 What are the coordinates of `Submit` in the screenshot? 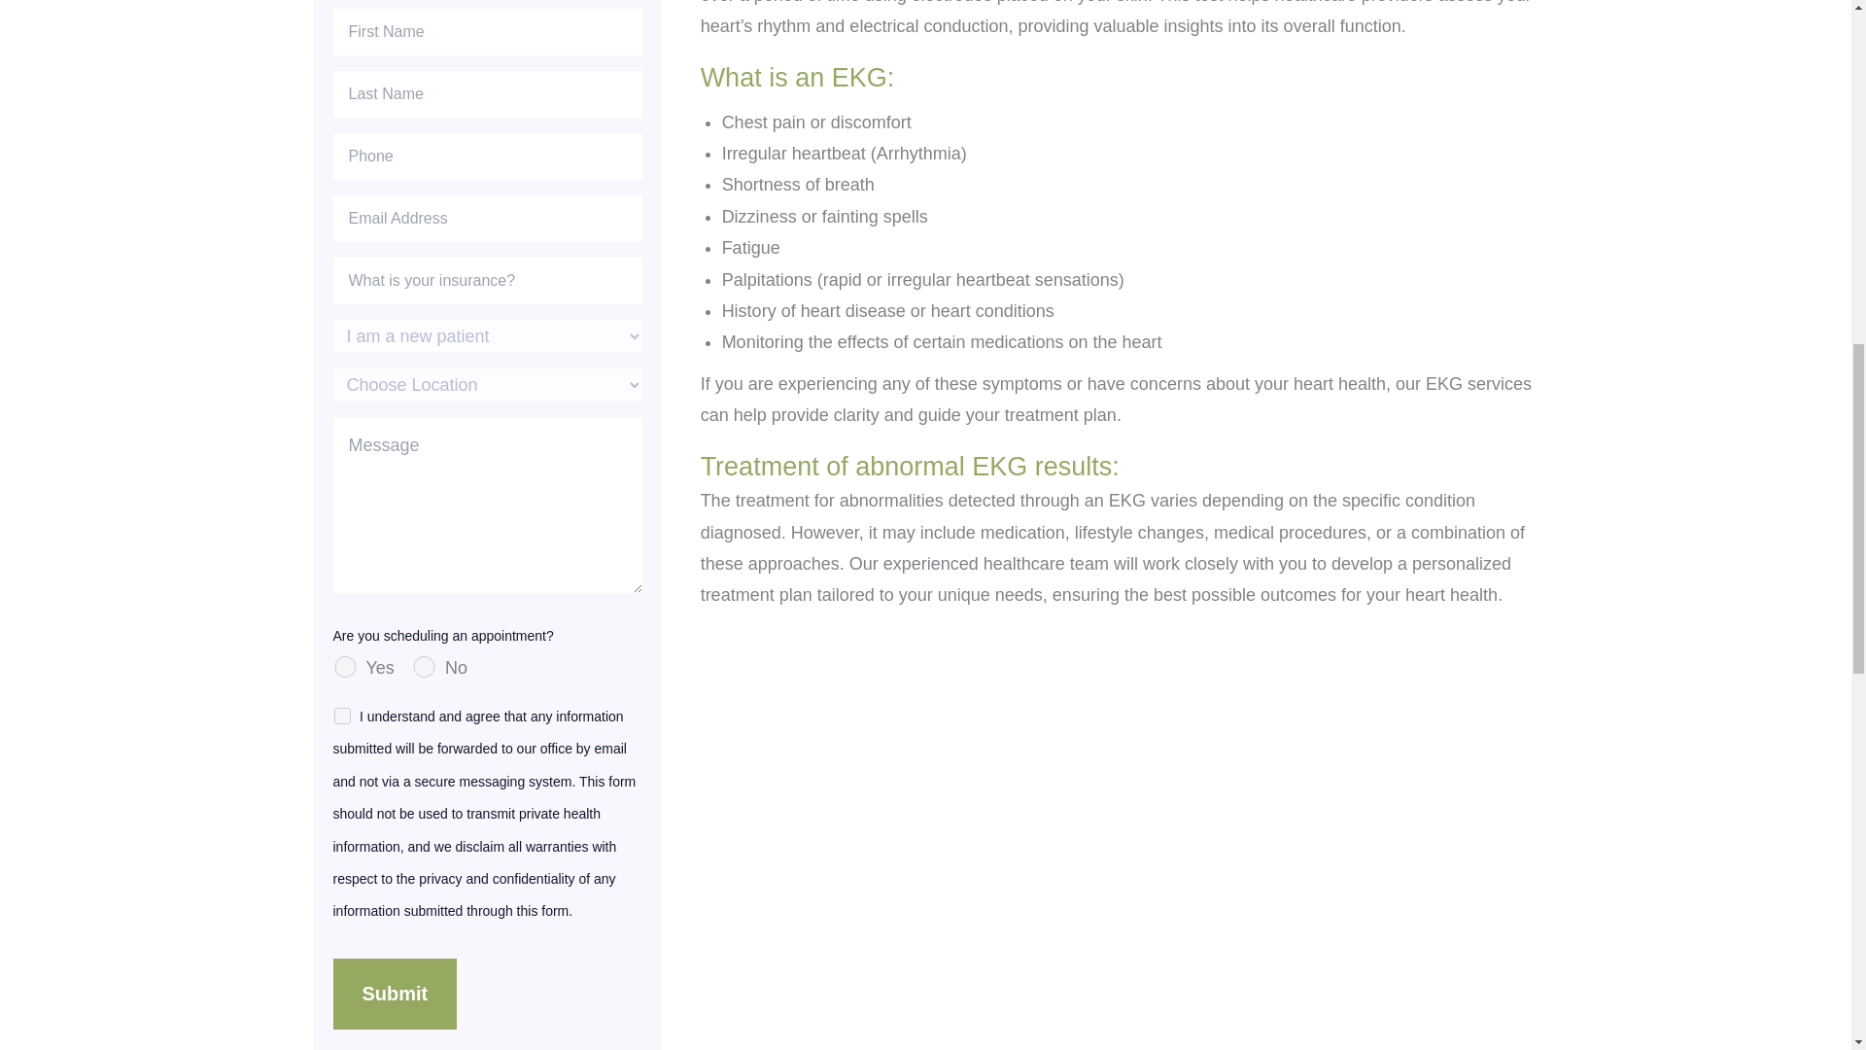 It's located at (395, 994).